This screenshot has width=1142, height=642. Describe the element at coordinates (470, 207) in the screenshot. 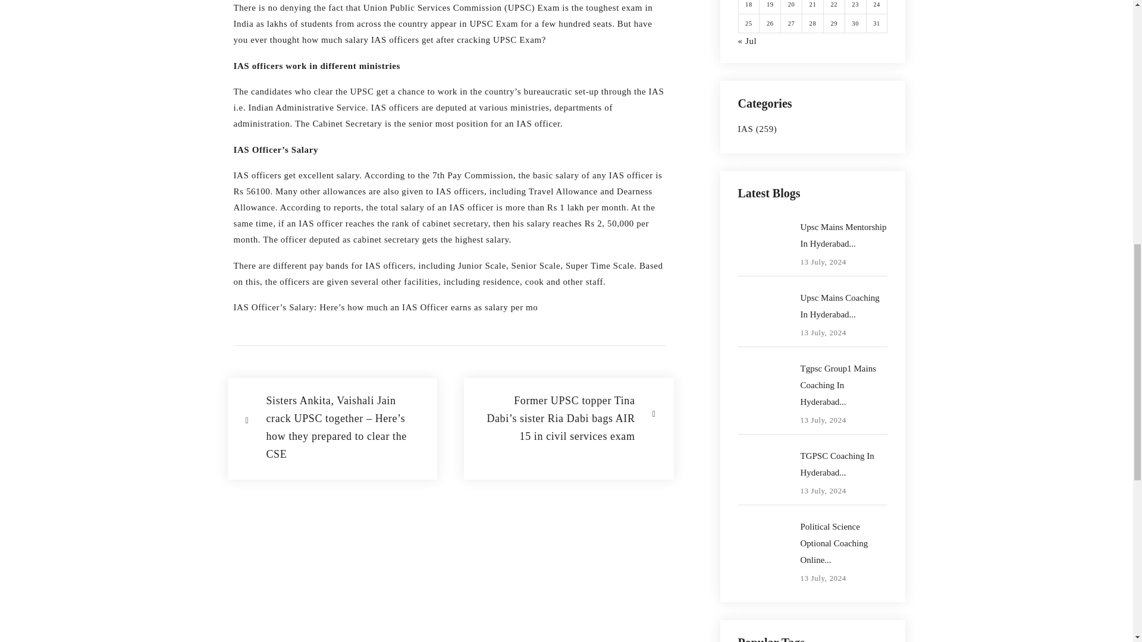

I see ` IAS officer` at that location.